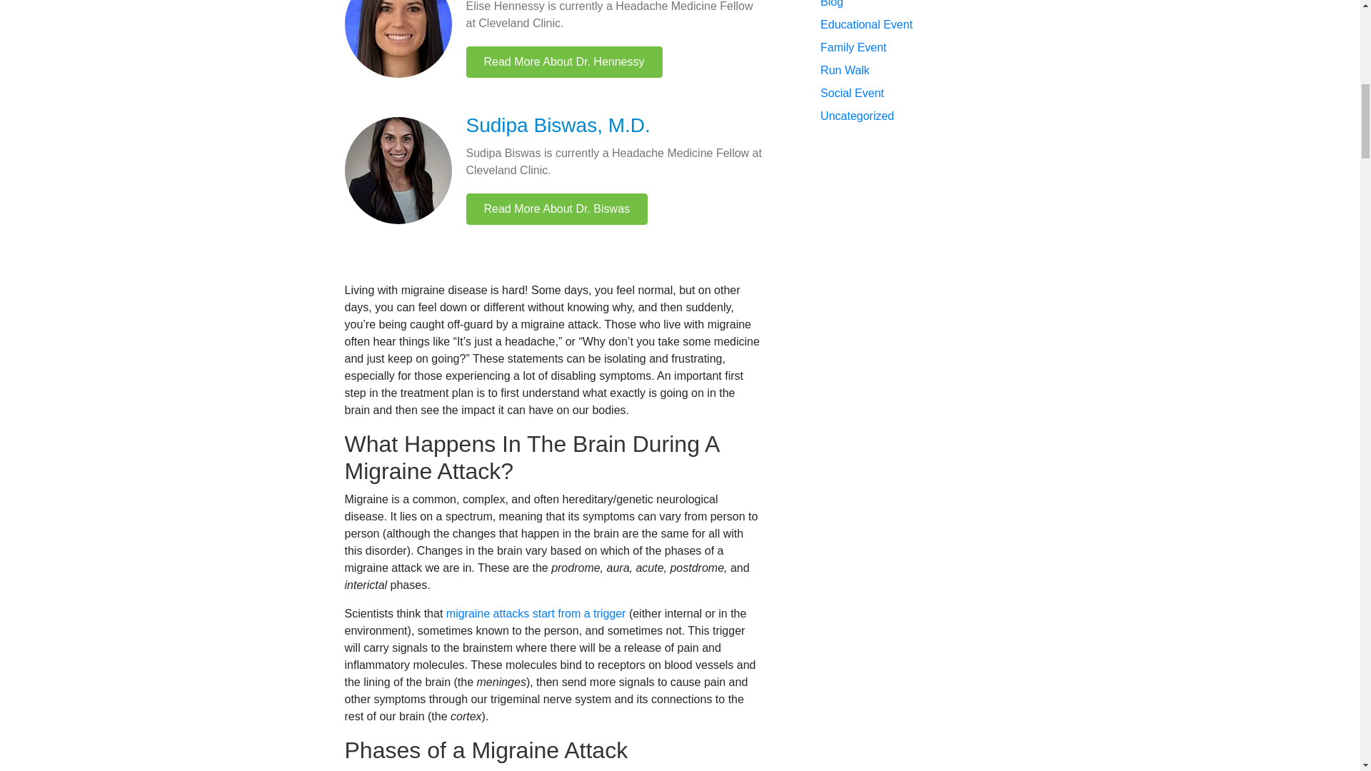 The width and height of the screenshot is (1371, 771). What do you see at coordinates (556, 209) in the screenshot?
I see `Click Here` at bounding box center [556, 209].